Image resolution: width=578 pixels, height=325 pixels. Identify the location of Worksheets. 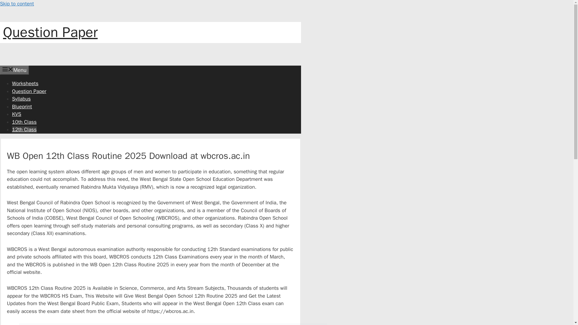
(25, 83).